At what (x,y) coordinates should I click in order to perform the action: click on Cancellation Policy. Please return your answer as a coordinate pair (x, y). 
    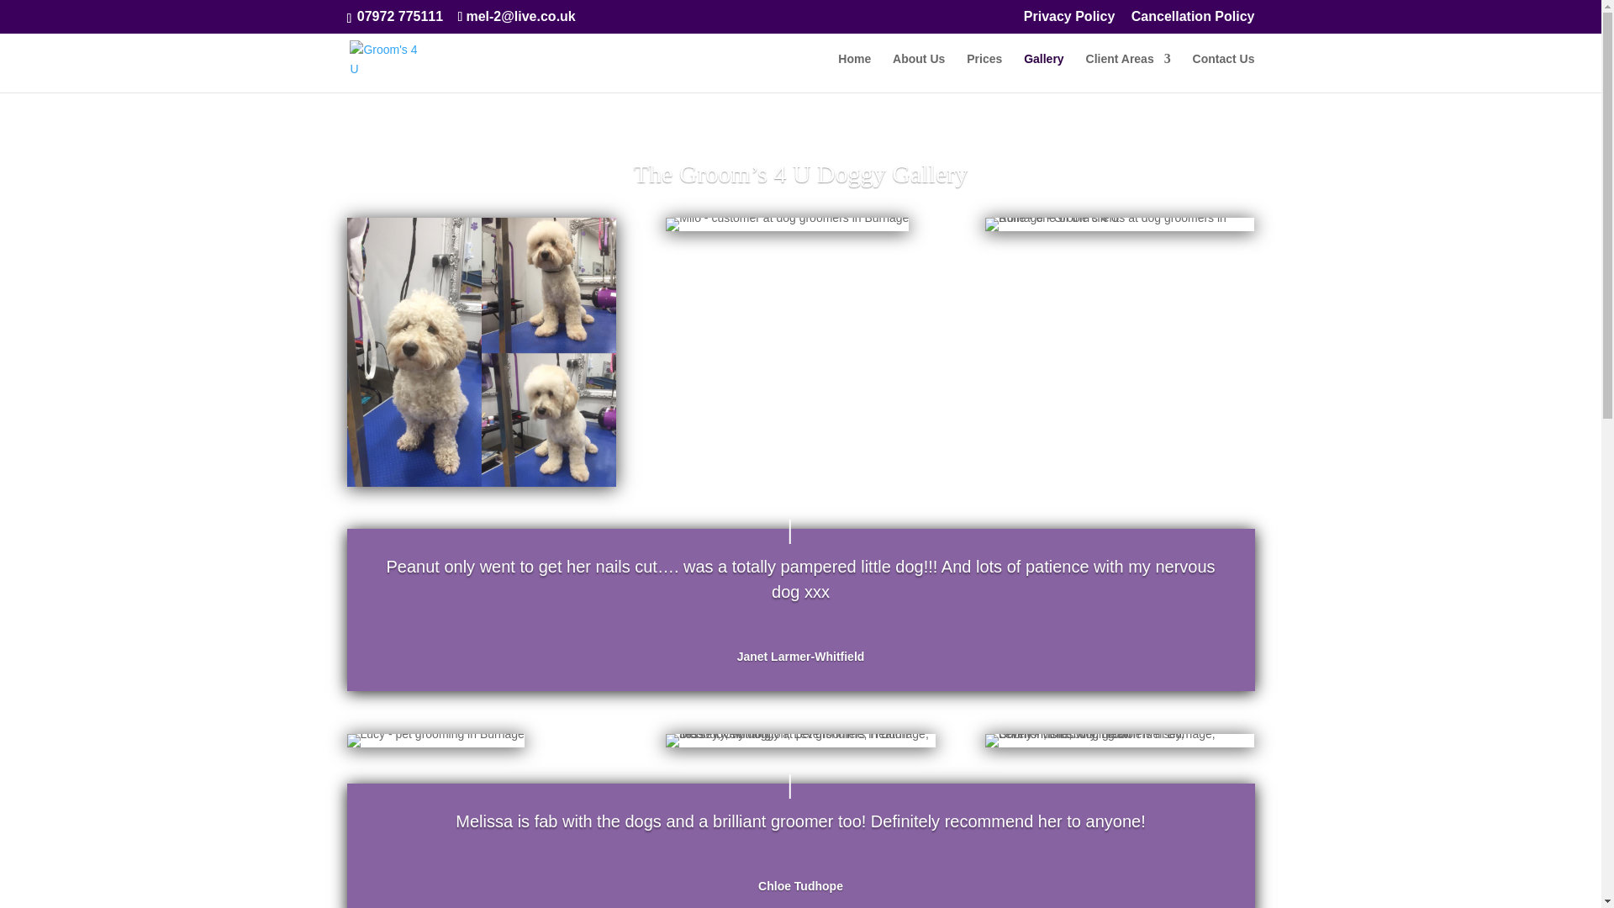
    Looking at the image, I should click on (1193, 21).